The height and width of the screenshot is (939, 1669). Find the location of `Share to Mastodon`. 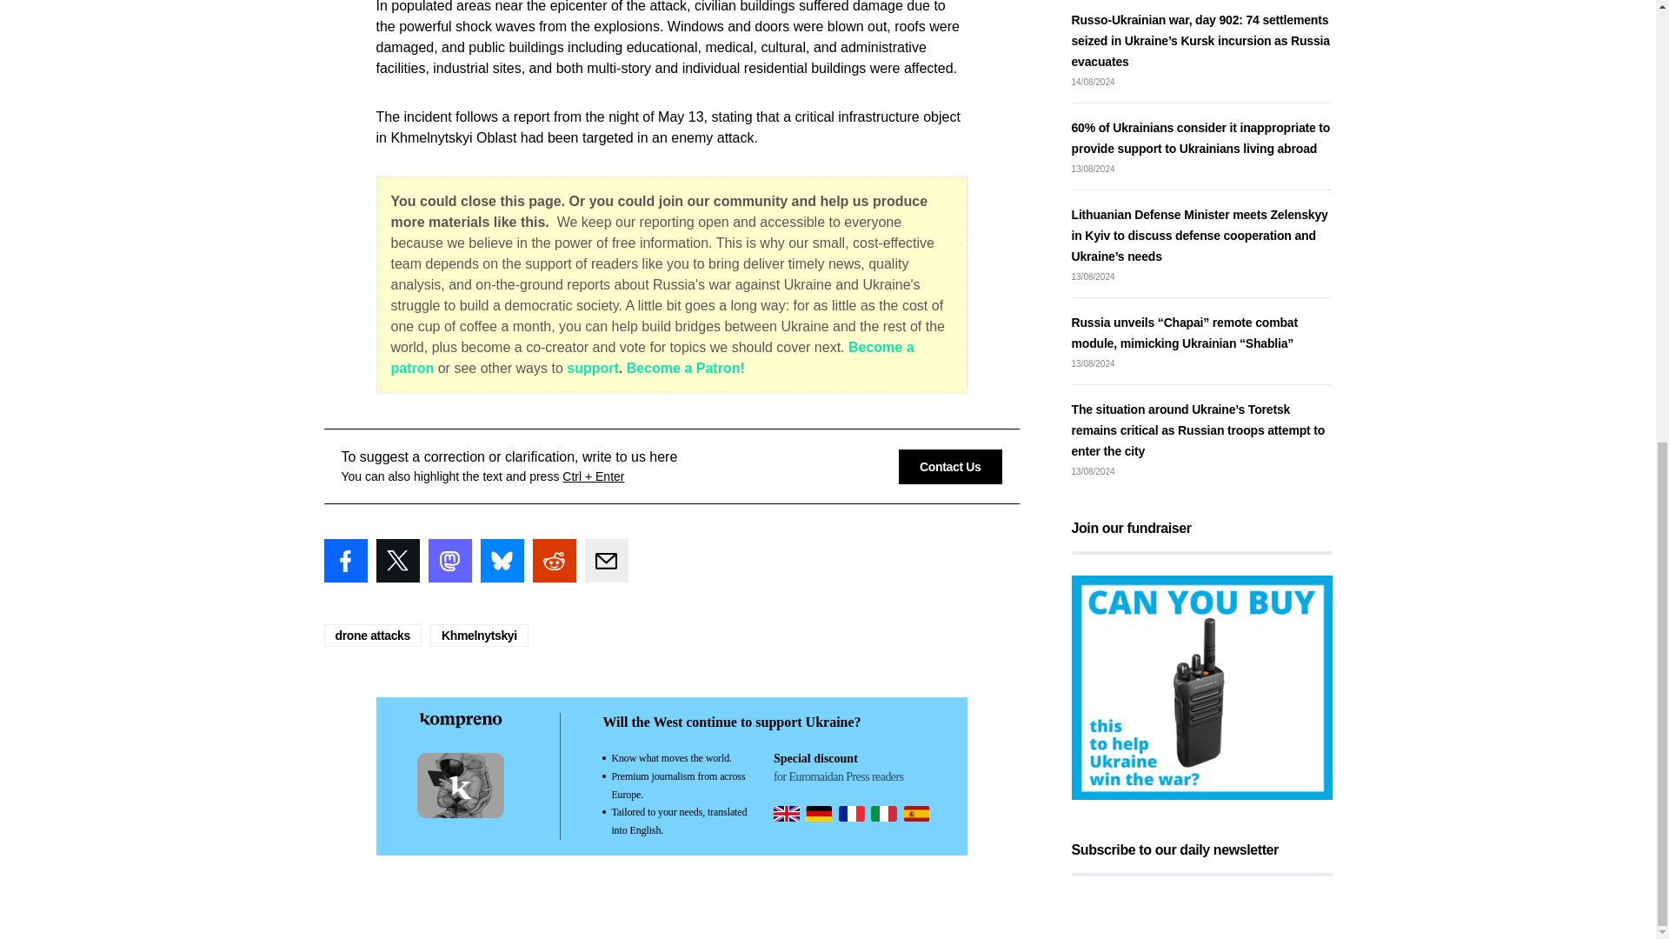

Share to Mastodon is located at coordinates (449, 560).